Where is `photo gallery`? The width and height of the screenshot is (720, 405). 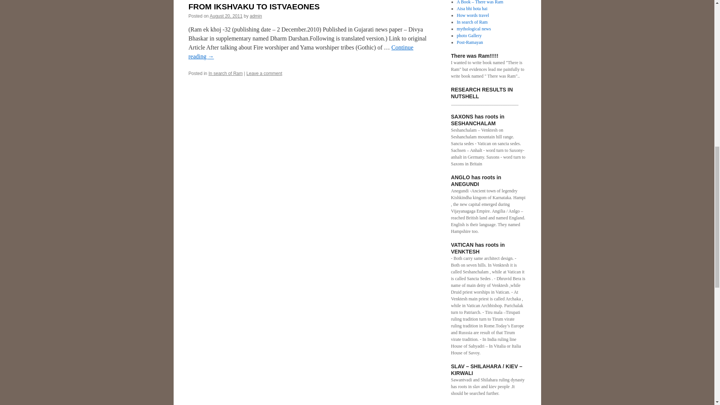 photo gallery is located at coordinates (469, 35).